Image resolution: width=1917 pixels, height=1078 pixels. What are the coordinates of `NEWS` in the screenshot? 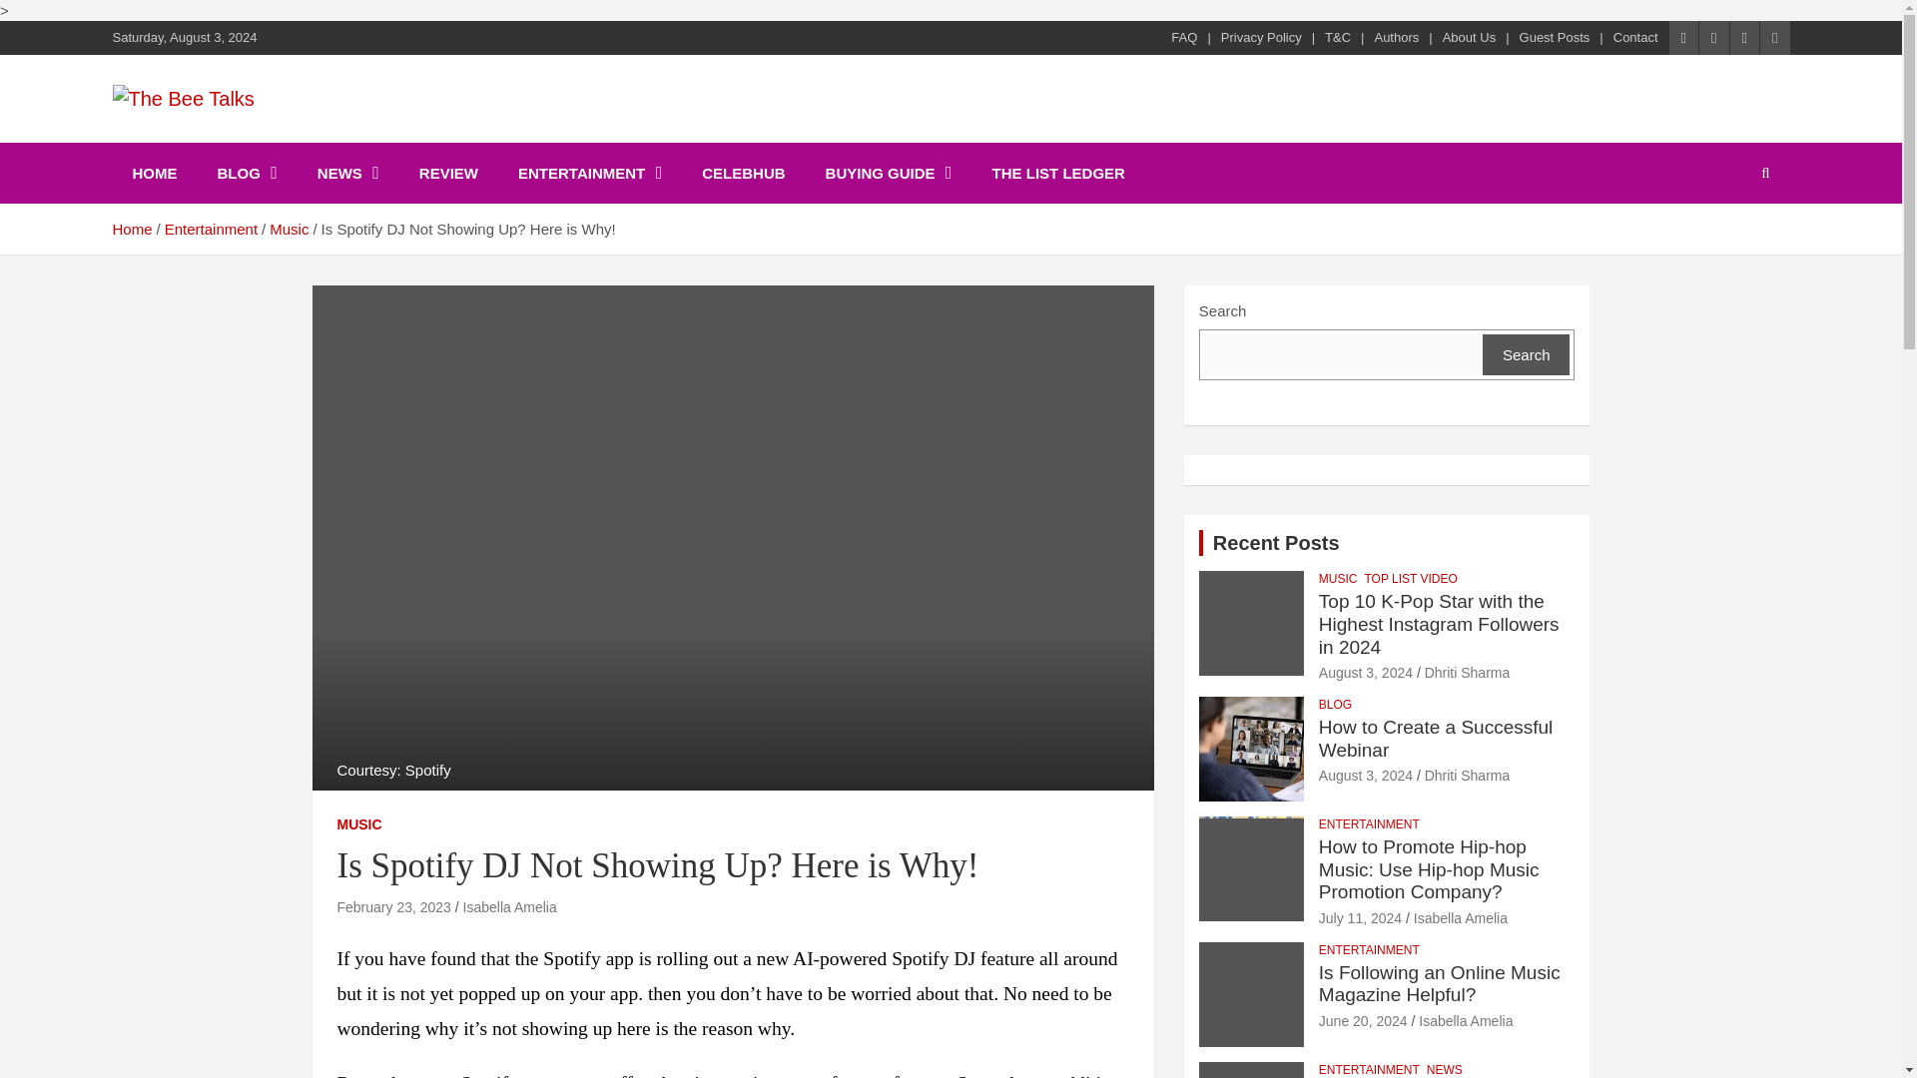 It's located at (347, 173).